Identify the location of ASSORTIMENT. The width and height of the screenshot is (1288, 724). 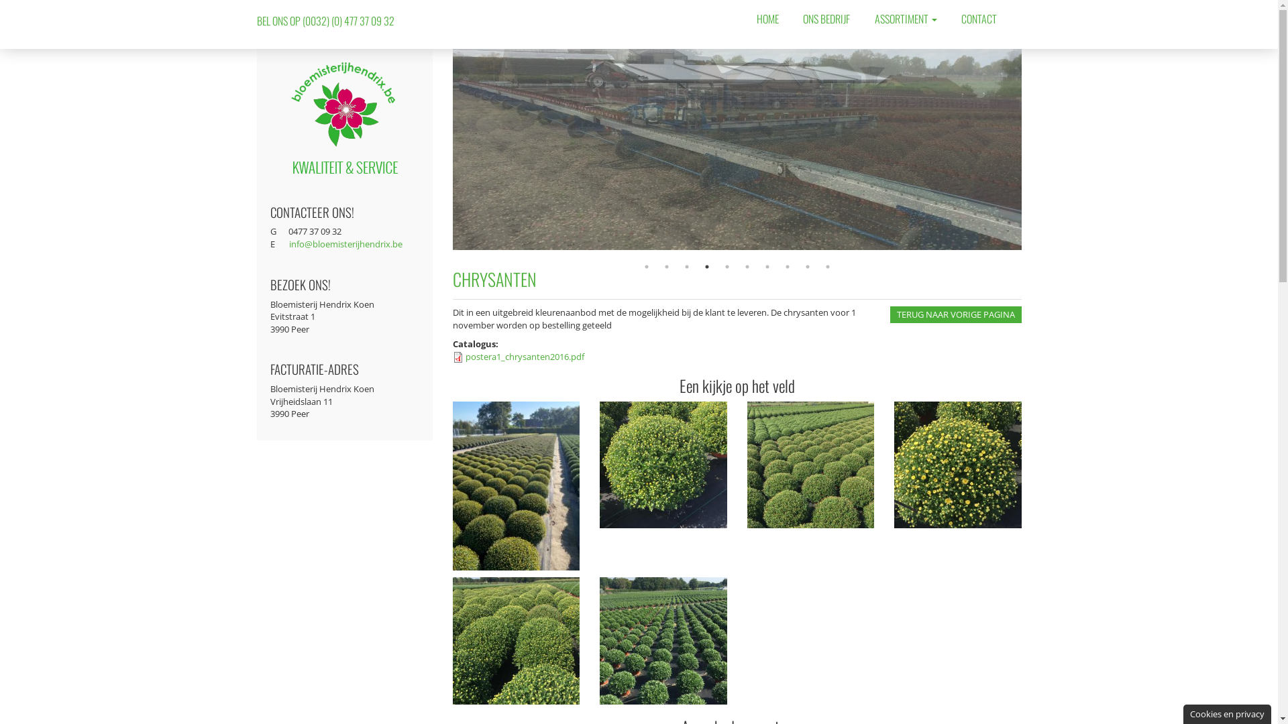
(906, 19).